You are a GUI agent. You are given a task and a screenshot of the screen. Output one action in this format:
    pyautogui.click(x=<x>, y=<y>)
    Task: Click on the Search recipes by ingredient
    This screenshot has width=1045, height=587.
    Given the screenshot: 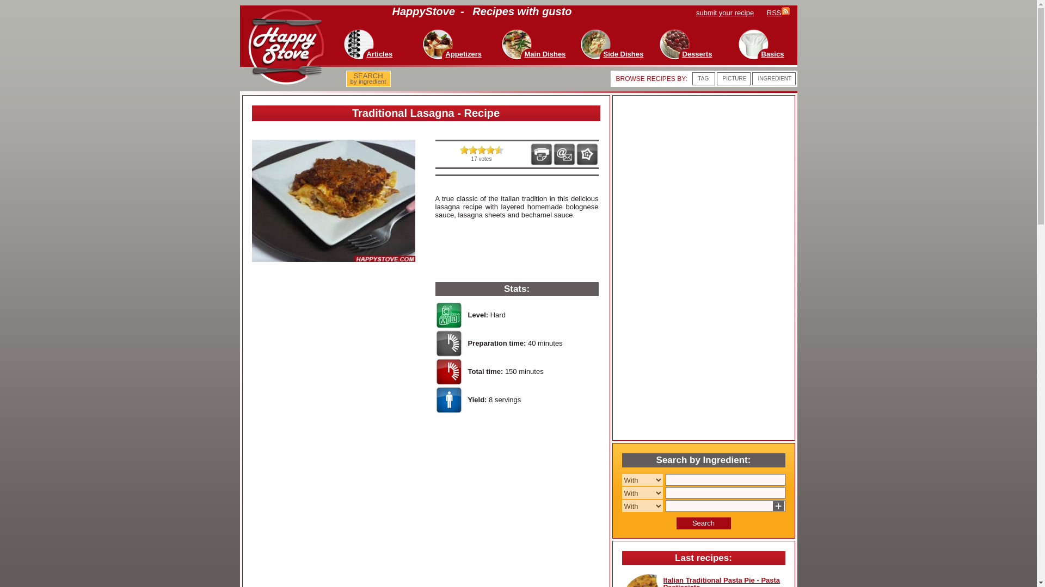 What is the action you would take?
    pyautogui.click(x=490, y=150)
    